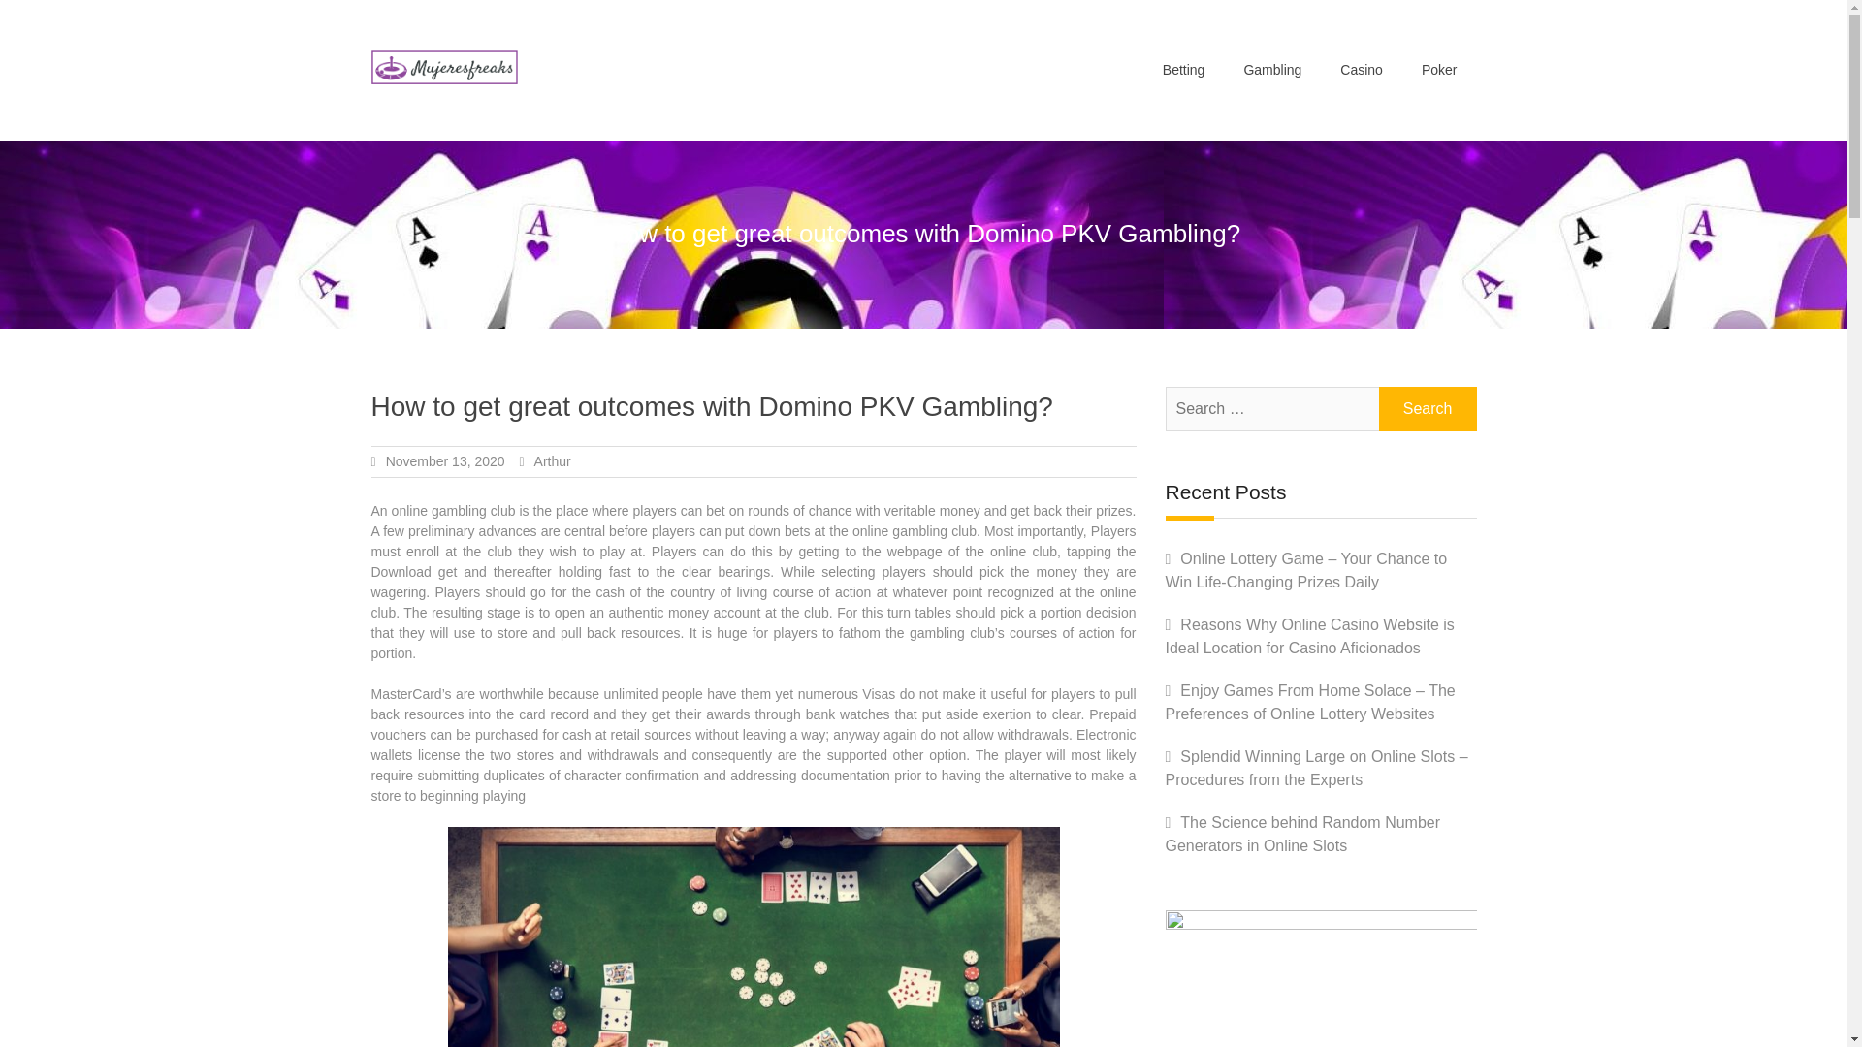 The image size is (1862, 1047). What do you see at coordinates (1428, 408) in the screenshot?
I see `Search` at bounding box center [1428, 408].